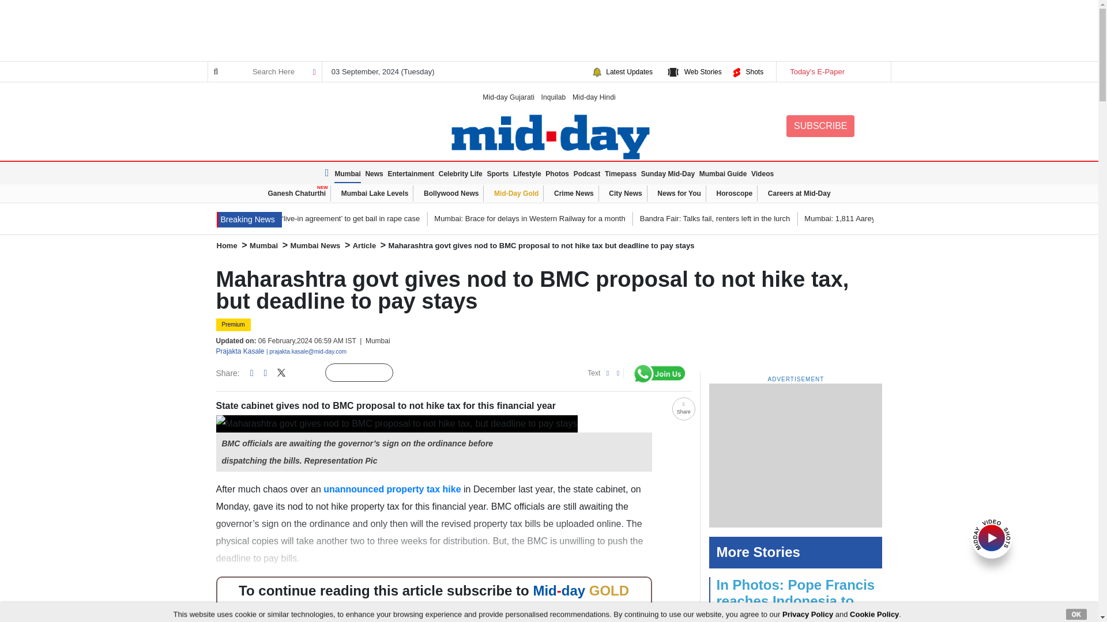 The width and height of the screenshot is (1107, 622). Describe the element at coordinates (509, 97) in the screenshot. I see `Mid-day Gujarati` at that location.